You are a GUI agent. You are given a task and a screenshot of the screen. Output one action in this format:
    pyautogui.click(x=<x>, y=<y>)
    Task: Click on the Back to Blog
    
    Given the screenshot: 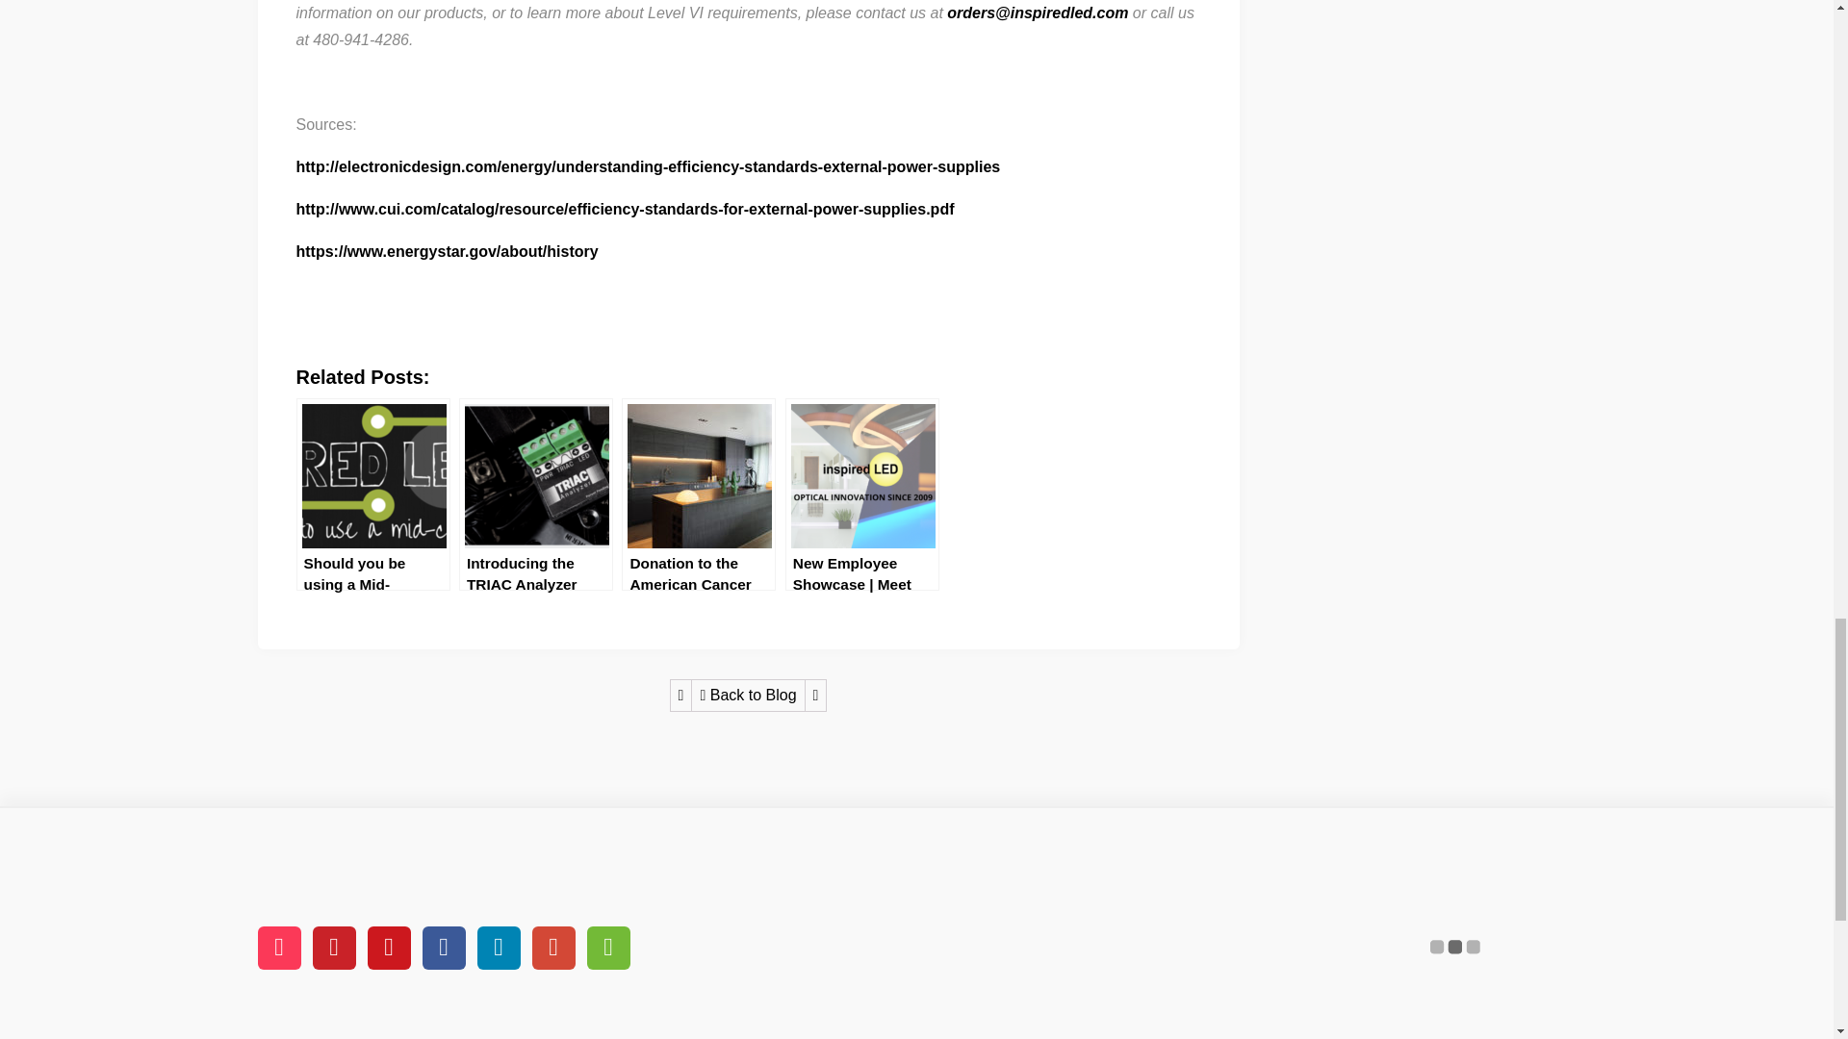 What is the action you would take?
    pyautogui.click(x=747, y=695)
    